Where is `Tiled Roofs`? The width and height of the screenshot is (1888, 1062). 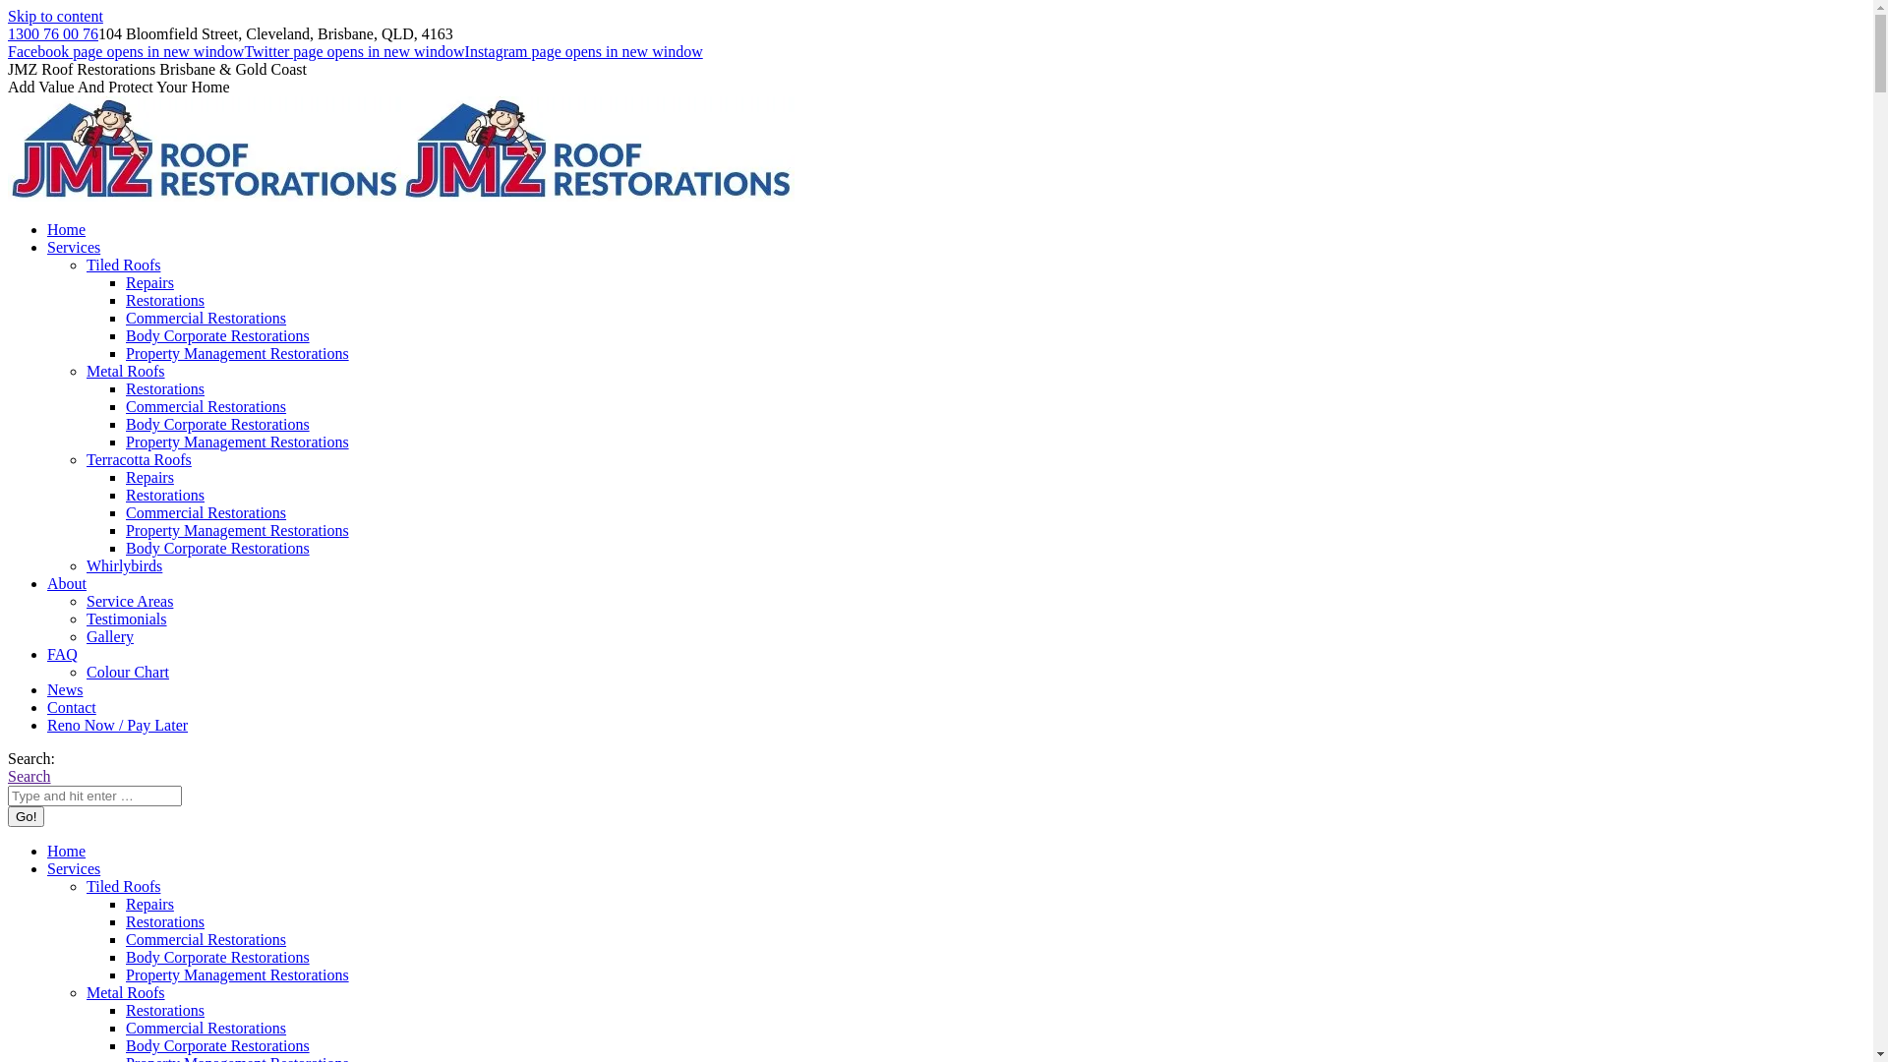
Tiled Roofs is located at coordinates (124, 265).